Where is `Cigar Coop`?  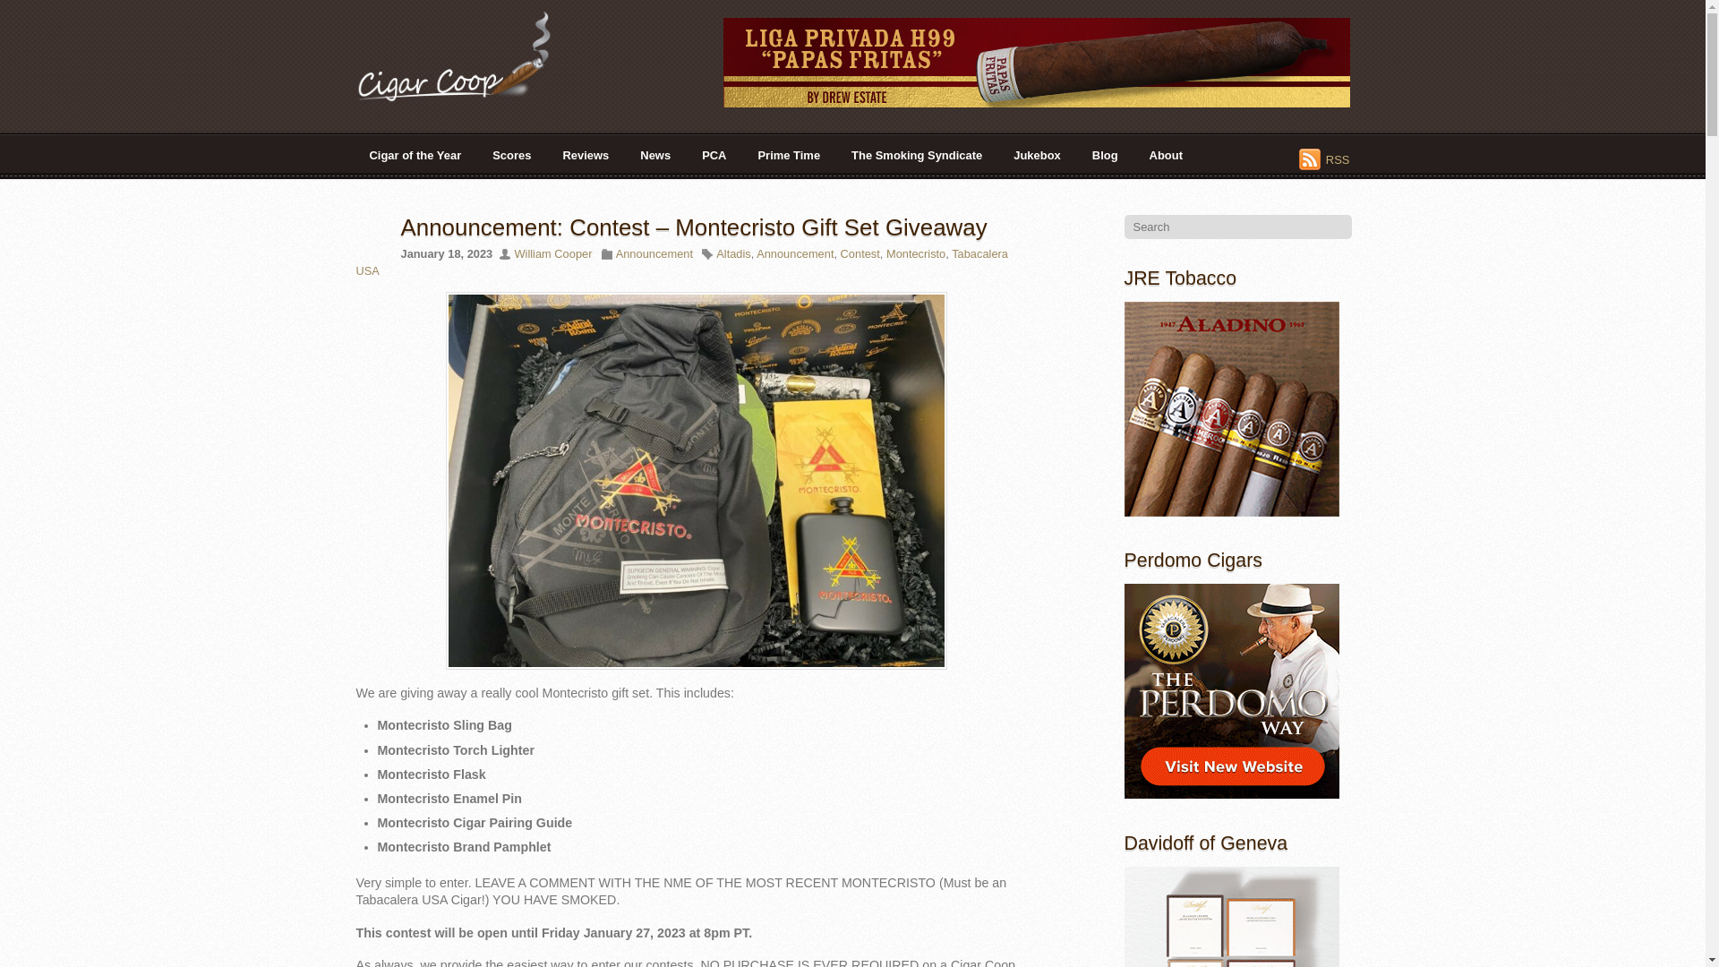 Cigar Coop is located at coordinates (467, 94).